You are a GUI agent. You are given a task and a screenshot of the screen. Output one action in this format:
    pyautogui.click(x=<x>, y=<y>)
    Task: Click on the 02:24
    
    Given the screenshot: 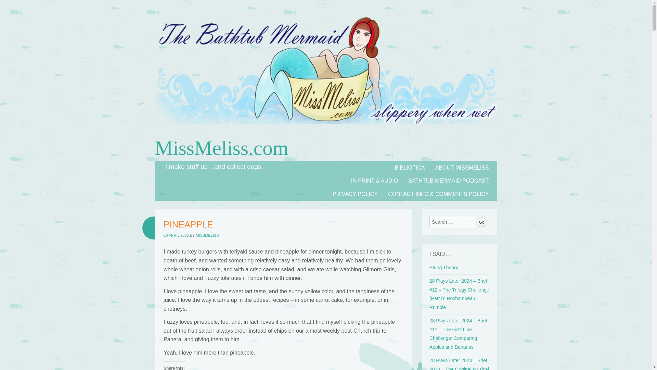 What is the action you would take?
    pyautogui.click(x=176, y=235)
    